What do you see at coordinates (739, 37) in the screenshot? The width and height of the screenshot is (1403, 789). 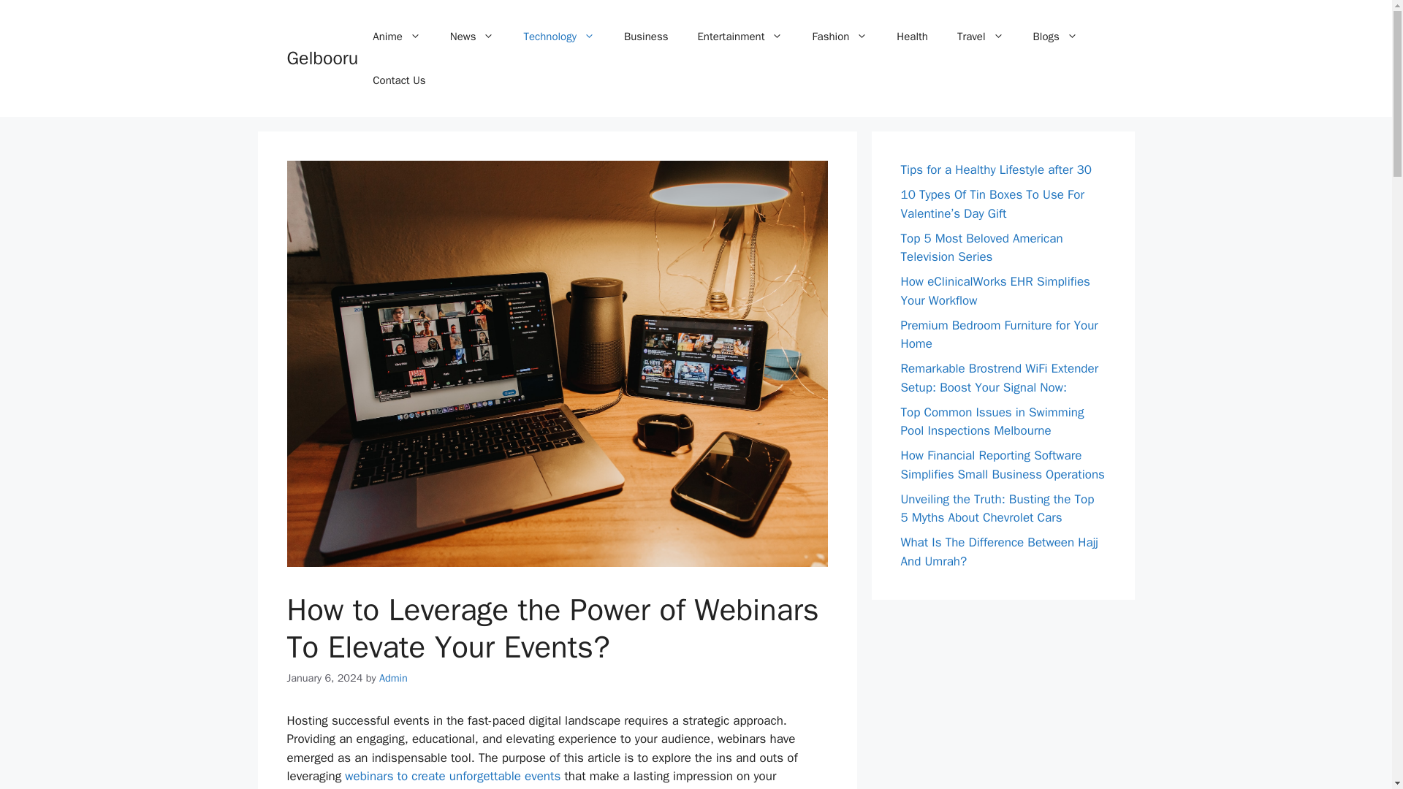 I see `Entertainment` at bounding box center [739, 37].